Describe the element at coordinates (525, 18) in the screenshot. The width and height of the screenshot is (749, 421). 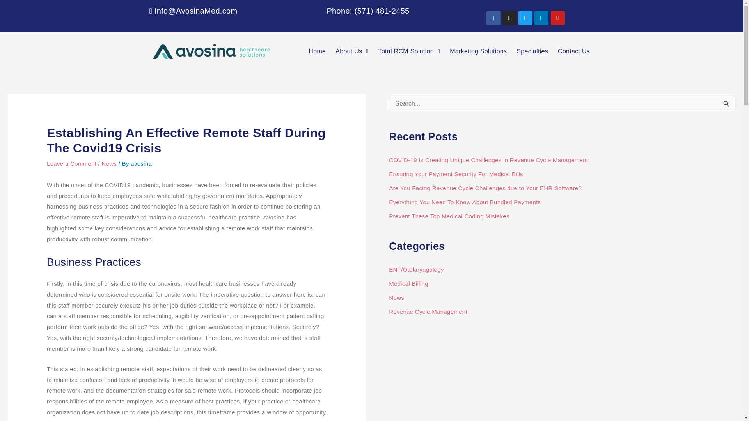
I see `Twitter` at that location.